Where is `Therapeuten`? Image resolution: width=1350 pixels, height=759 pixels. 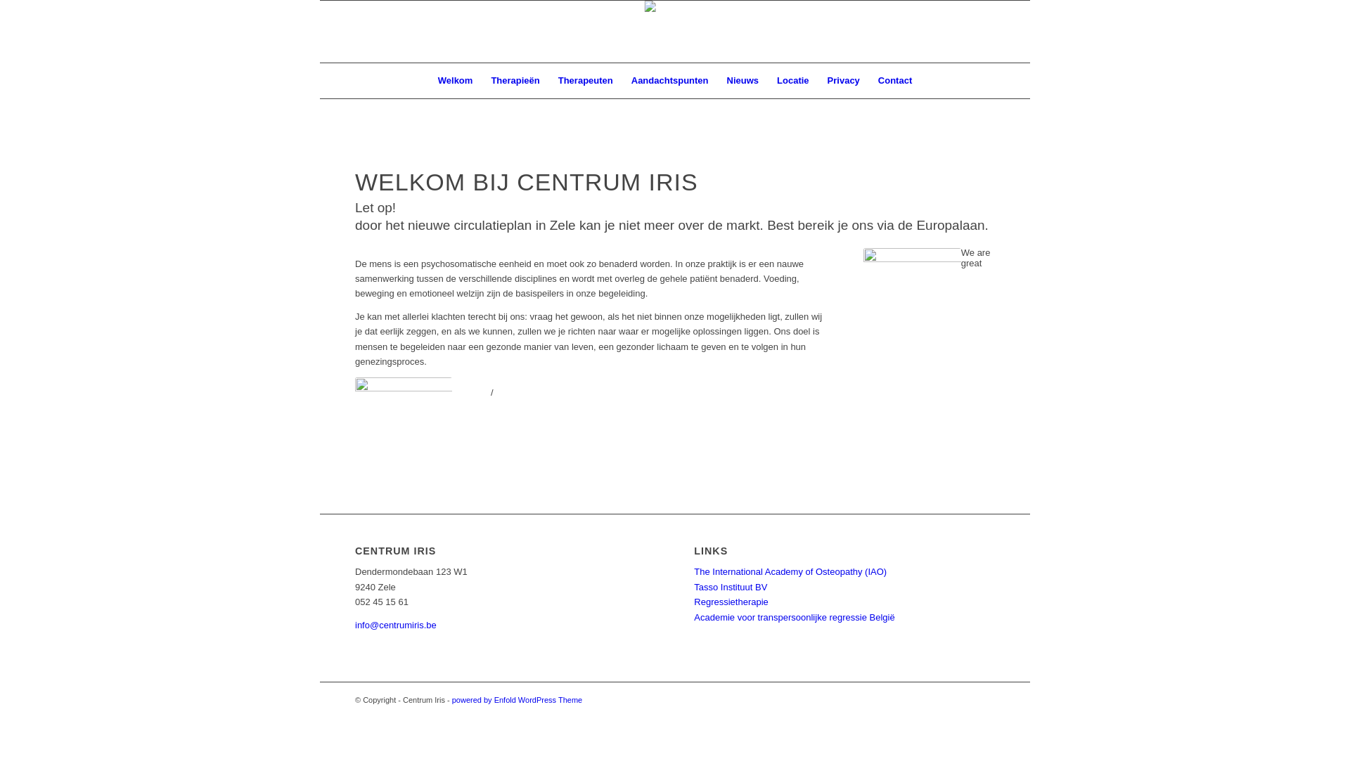 Therapeuten is located at coordinates (586, 81).